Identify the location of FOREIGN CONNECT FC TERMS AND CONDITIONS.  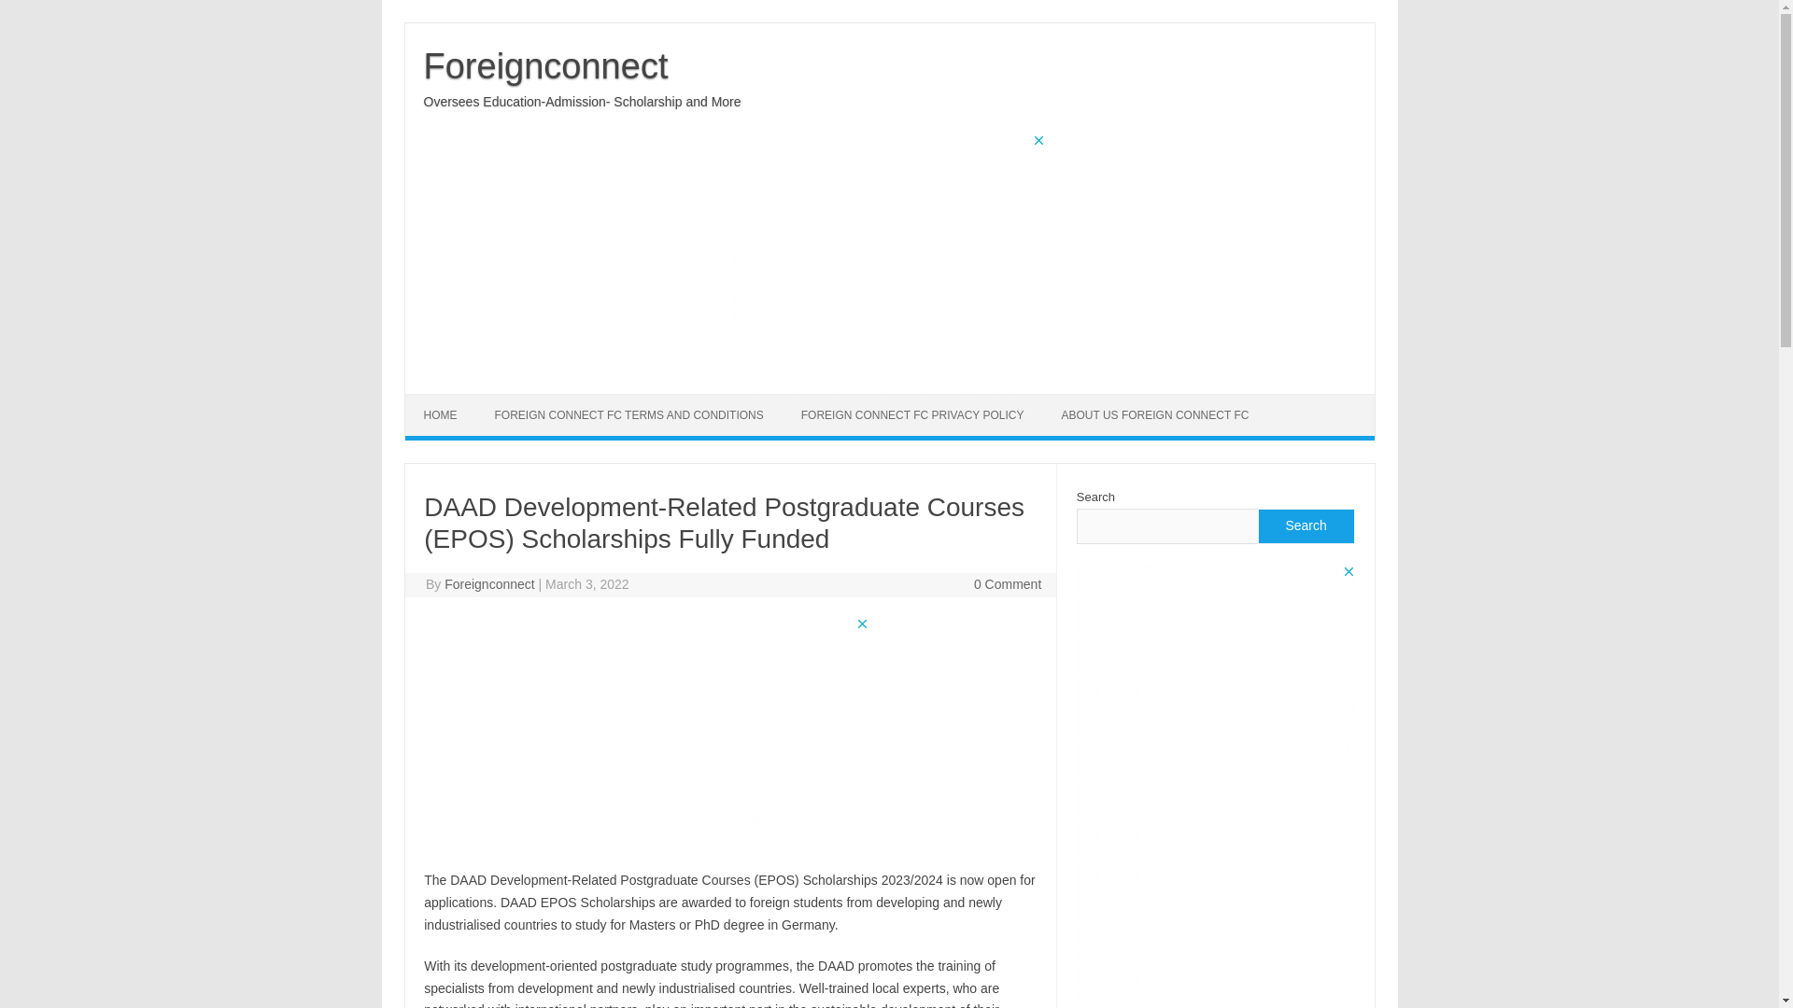
(629, 414).